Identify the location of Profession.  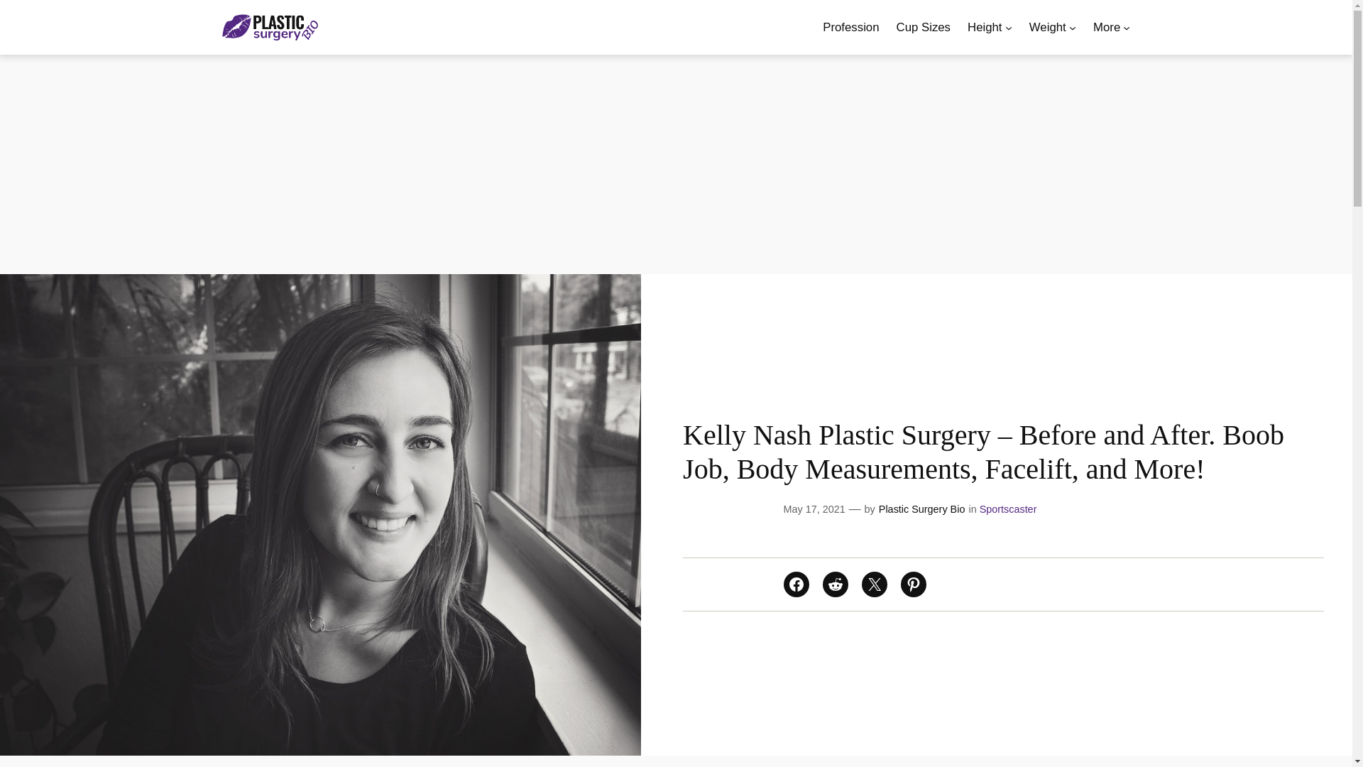
(850, 27).